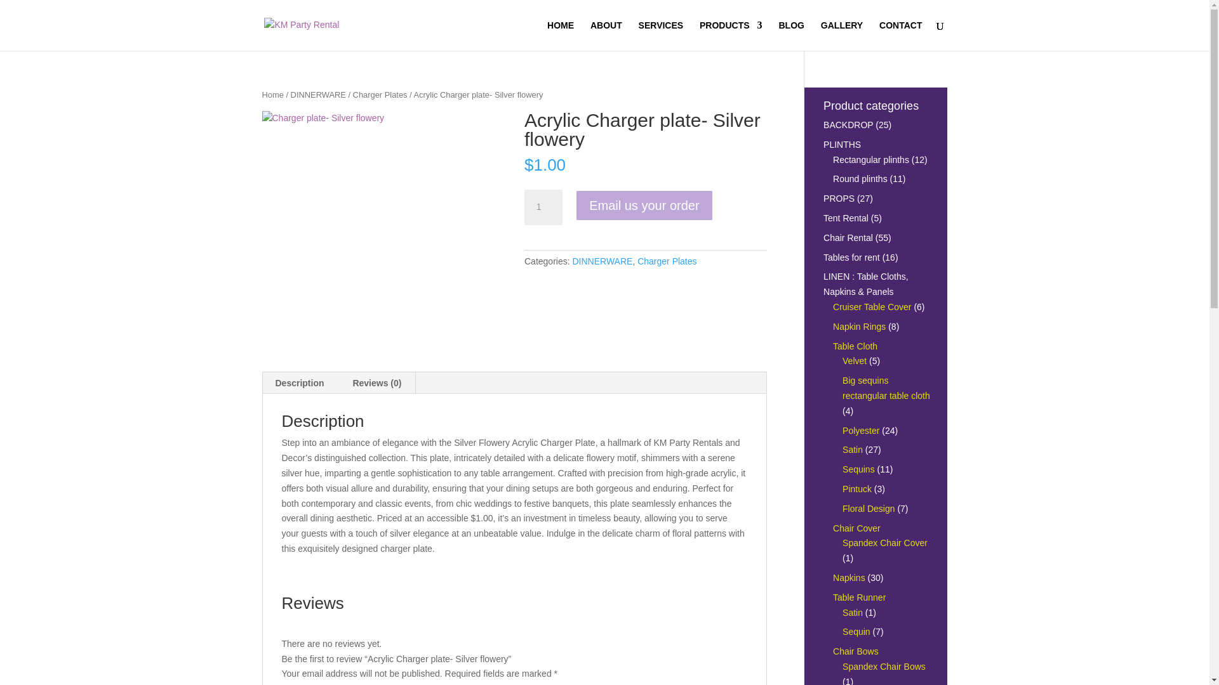 The width and height of the screenshot is (1219, 685). Describe the element at coordinates (871, 160) in the screenshot. I see `Rectangular plinths` at that location.